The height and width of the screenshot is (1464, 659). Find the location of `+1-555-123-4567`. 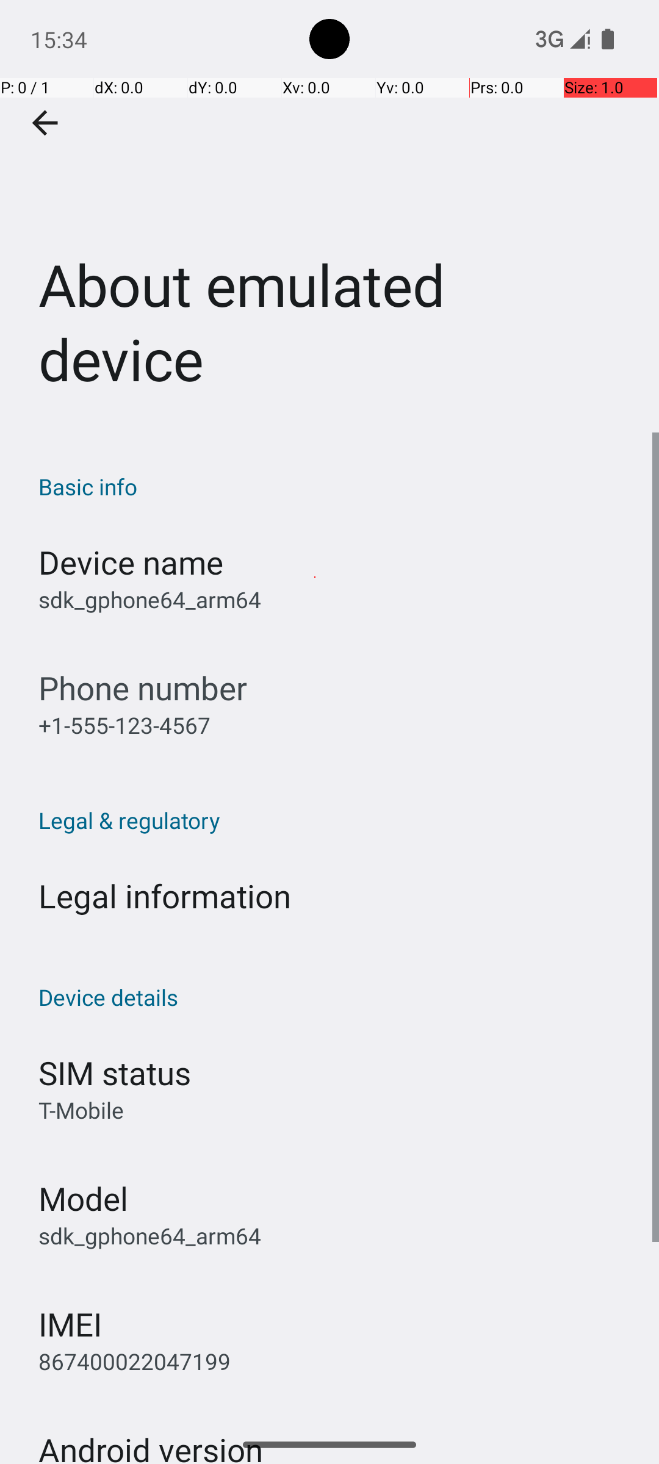

+1-555-123-4567 is located at coordinates (124, 725).